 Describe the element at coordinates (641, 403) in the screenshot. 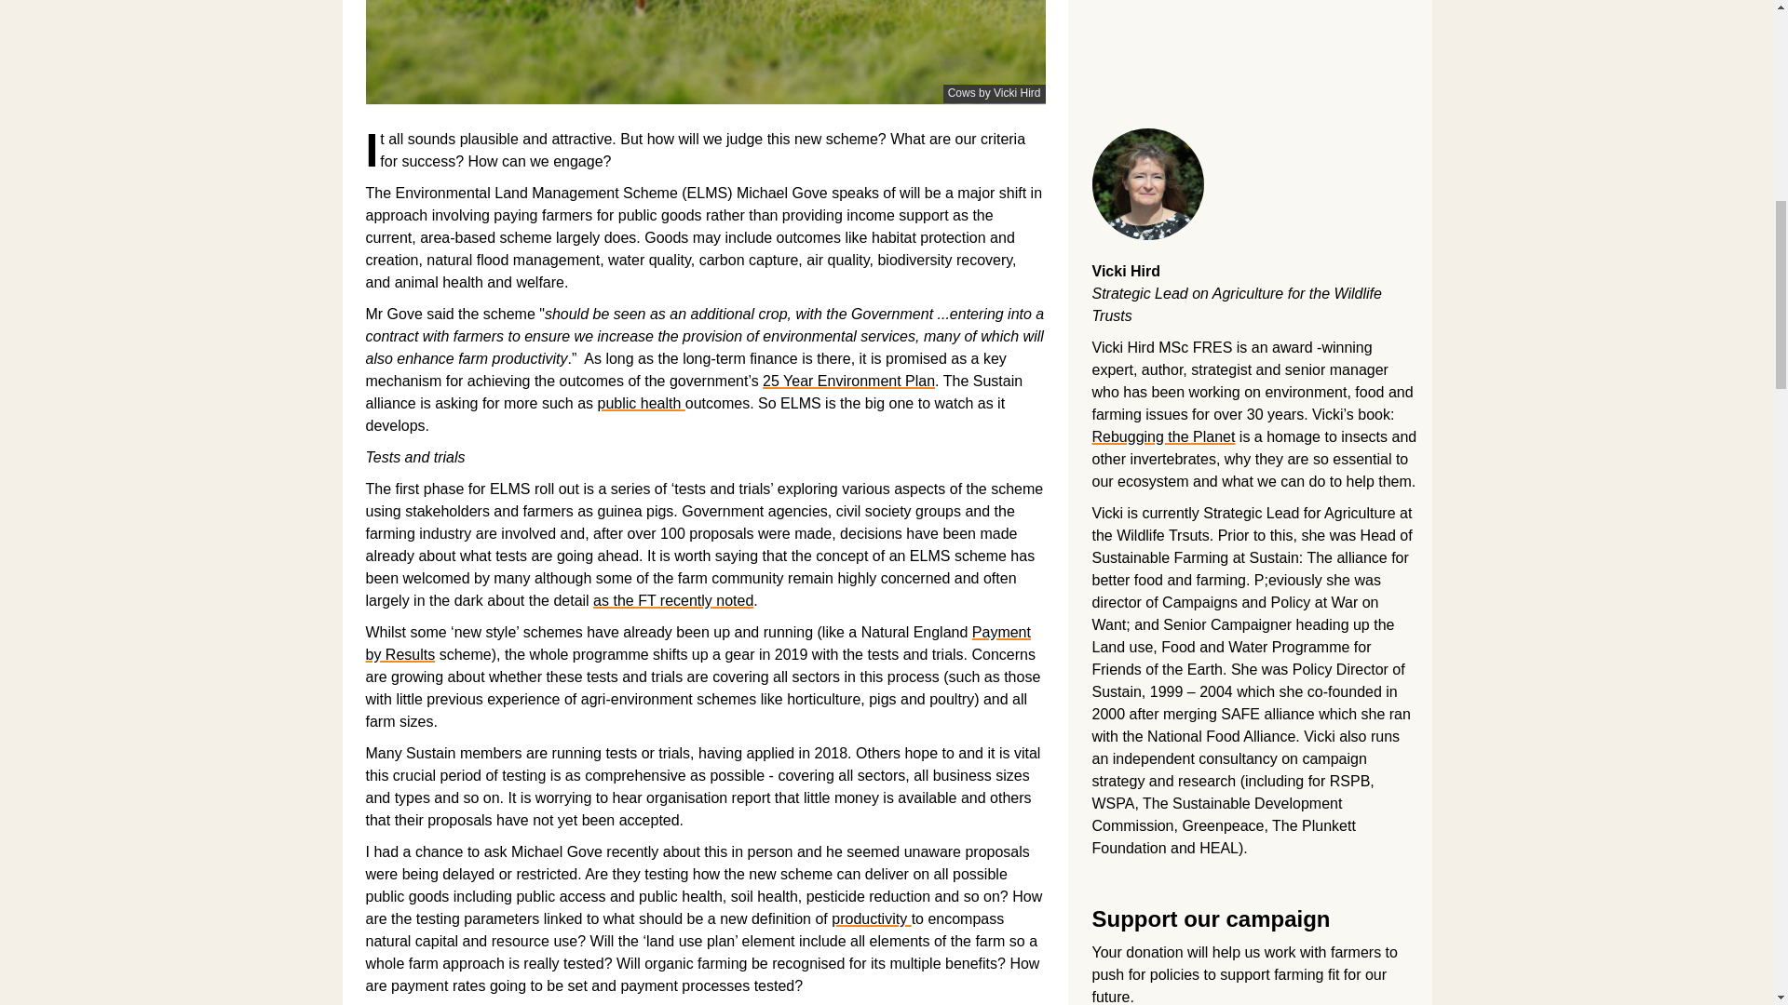

I see `public health` at that location.